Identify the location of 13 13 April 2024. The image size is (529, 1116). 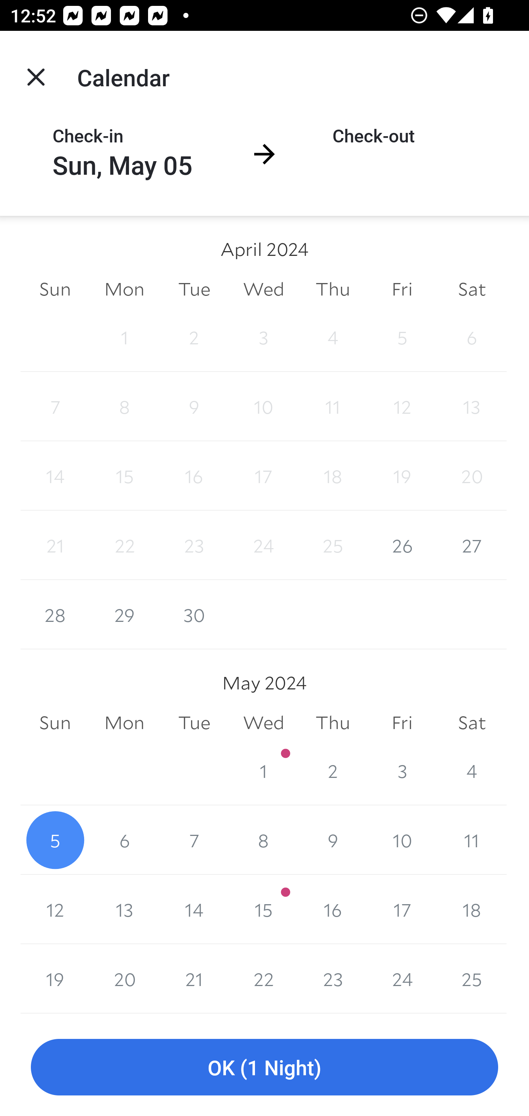
(472, 406).